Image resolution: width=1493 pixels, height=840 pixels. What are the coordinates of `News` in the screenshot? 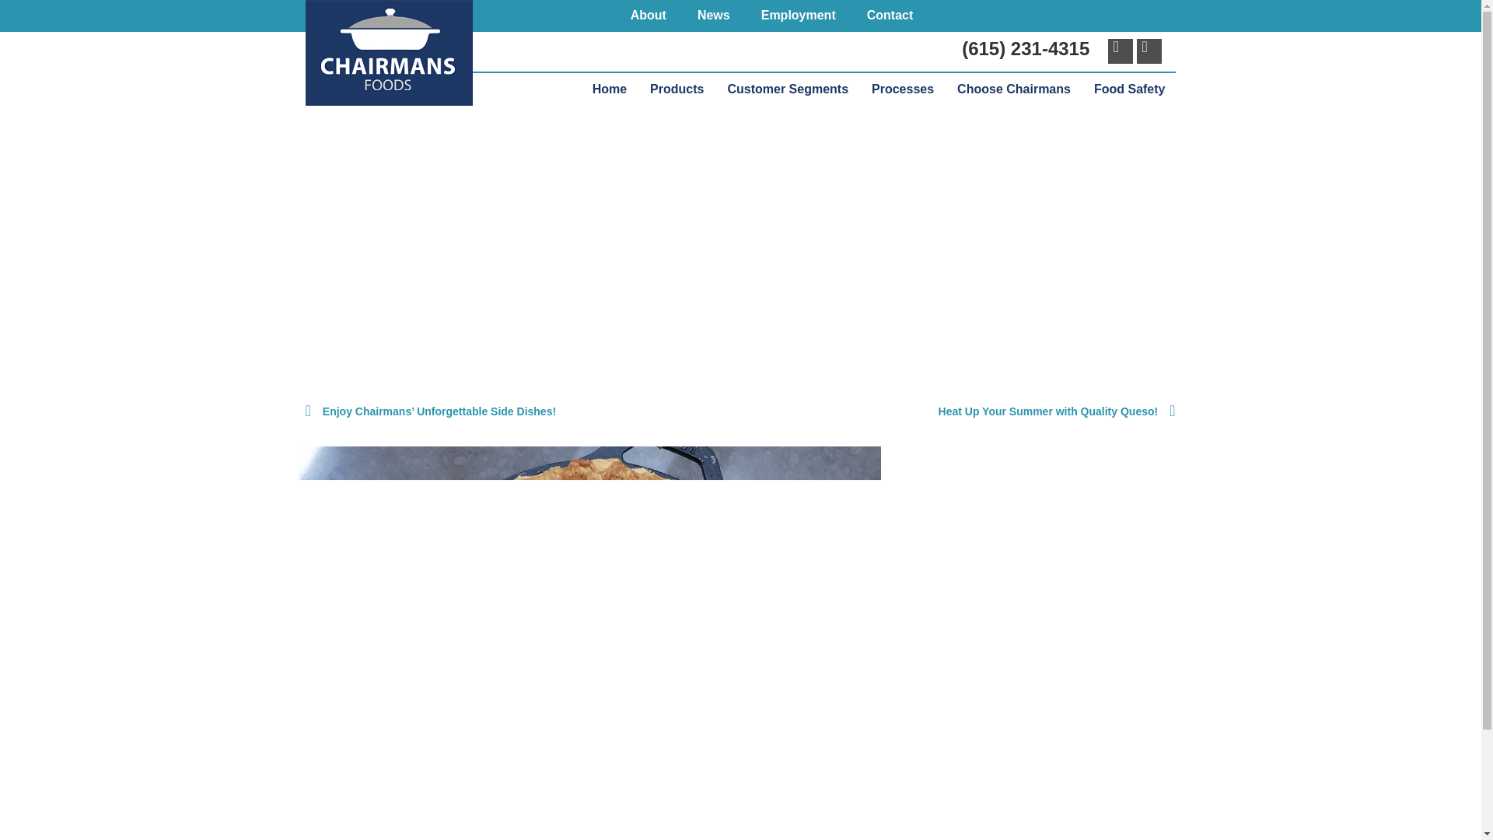 It's located at (714, 16).